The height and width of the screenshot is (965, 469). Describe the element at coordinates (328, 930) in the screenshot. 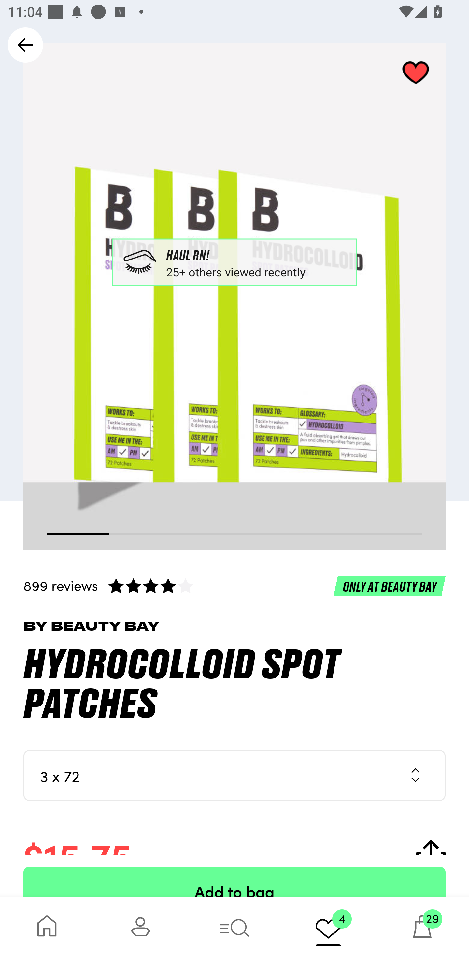

I see `4` at that location.